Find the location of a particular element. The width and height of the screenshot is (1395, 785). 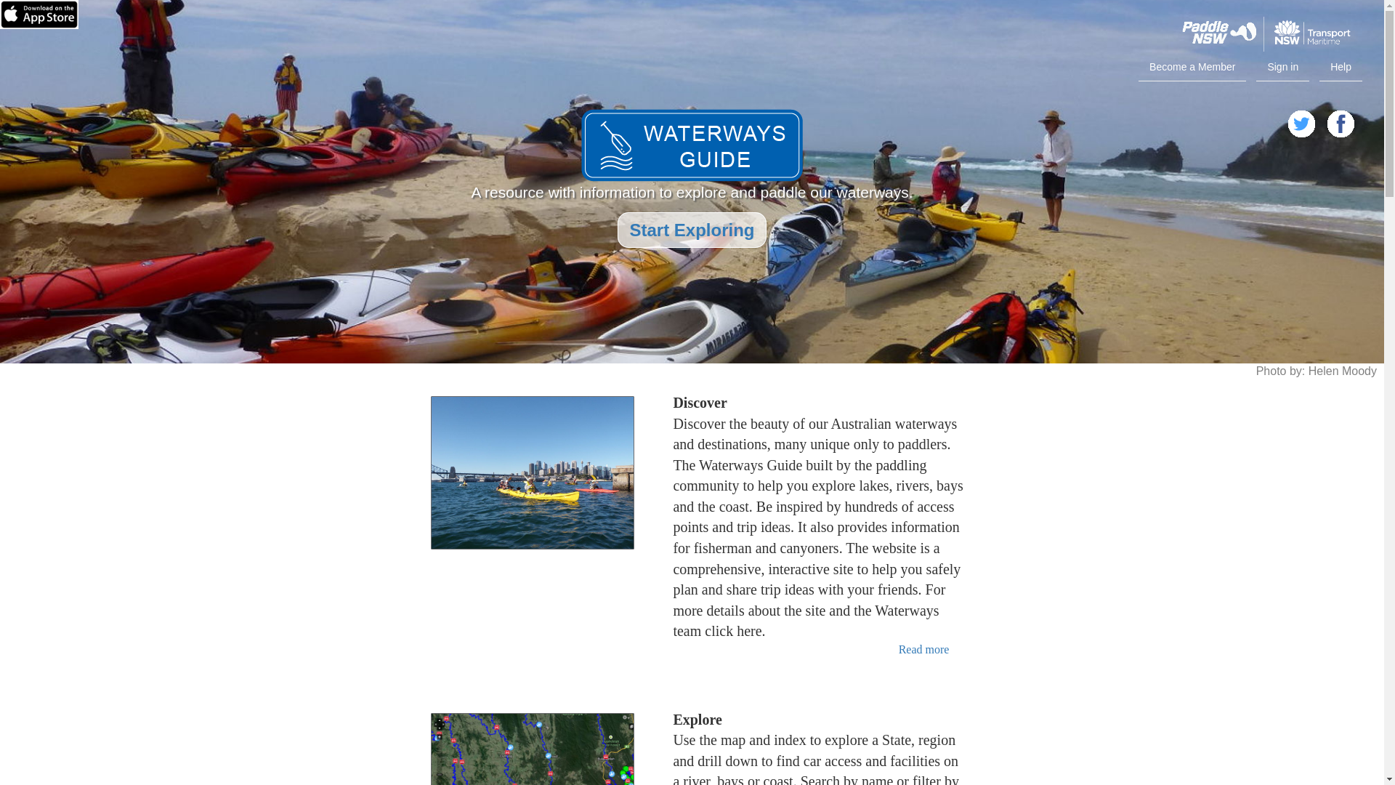

Download from the iTunes store is located at coordinates (44, 20).